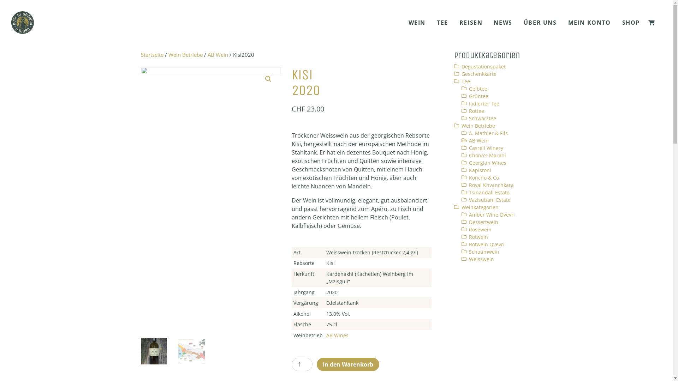 This screenshot has width=678, height=381. What do you see at coordinates (488, 163) in the screenshot?
I see `Georgian Wines` at bounding box center [488, 163].